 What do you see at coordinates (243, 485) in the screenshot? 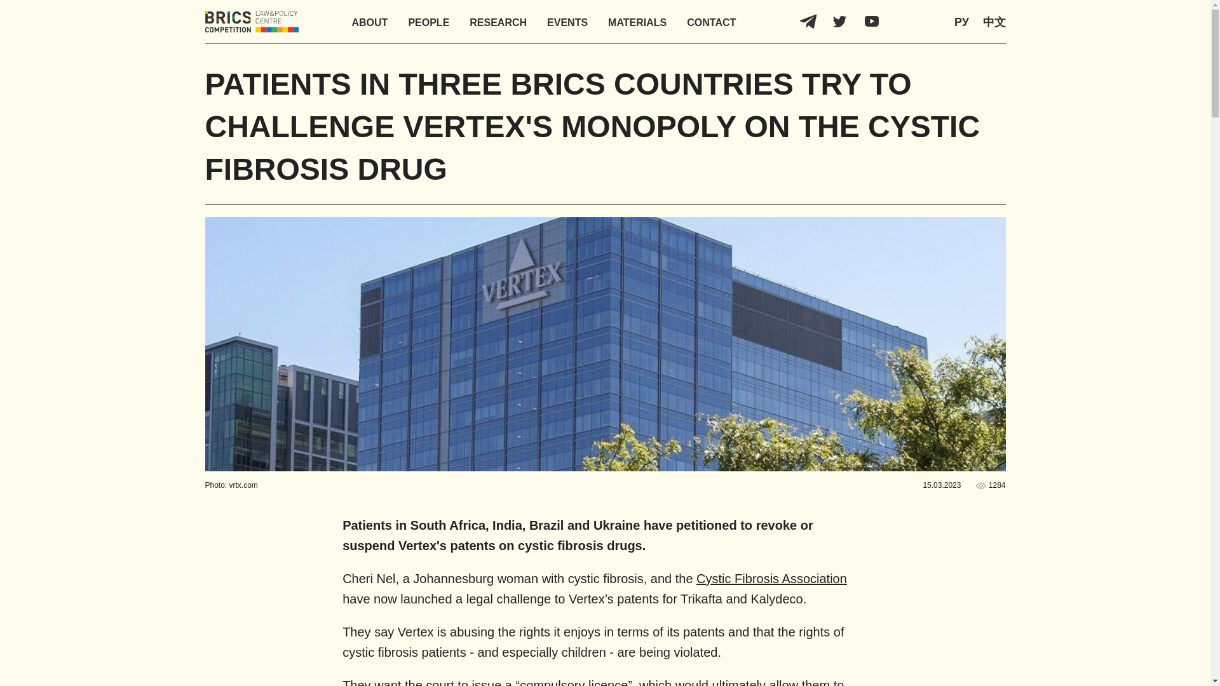
I see `vrtx.com` at bounding box center [243, 485].